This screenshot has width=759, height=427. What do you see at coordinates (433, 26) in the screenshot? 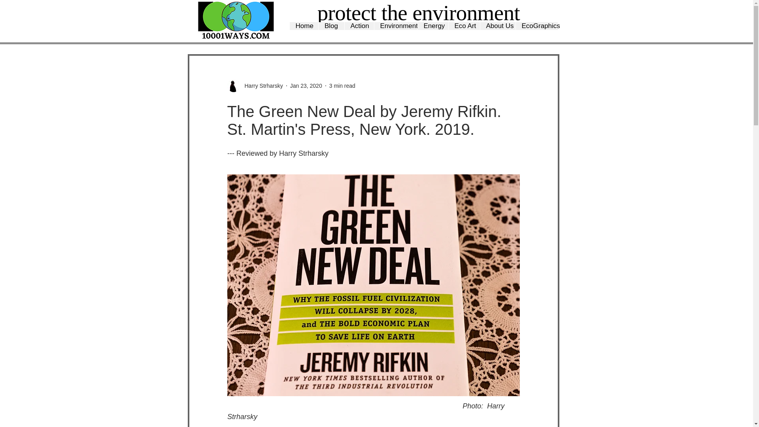
I see `Energy` at bounding box center [433, 26].